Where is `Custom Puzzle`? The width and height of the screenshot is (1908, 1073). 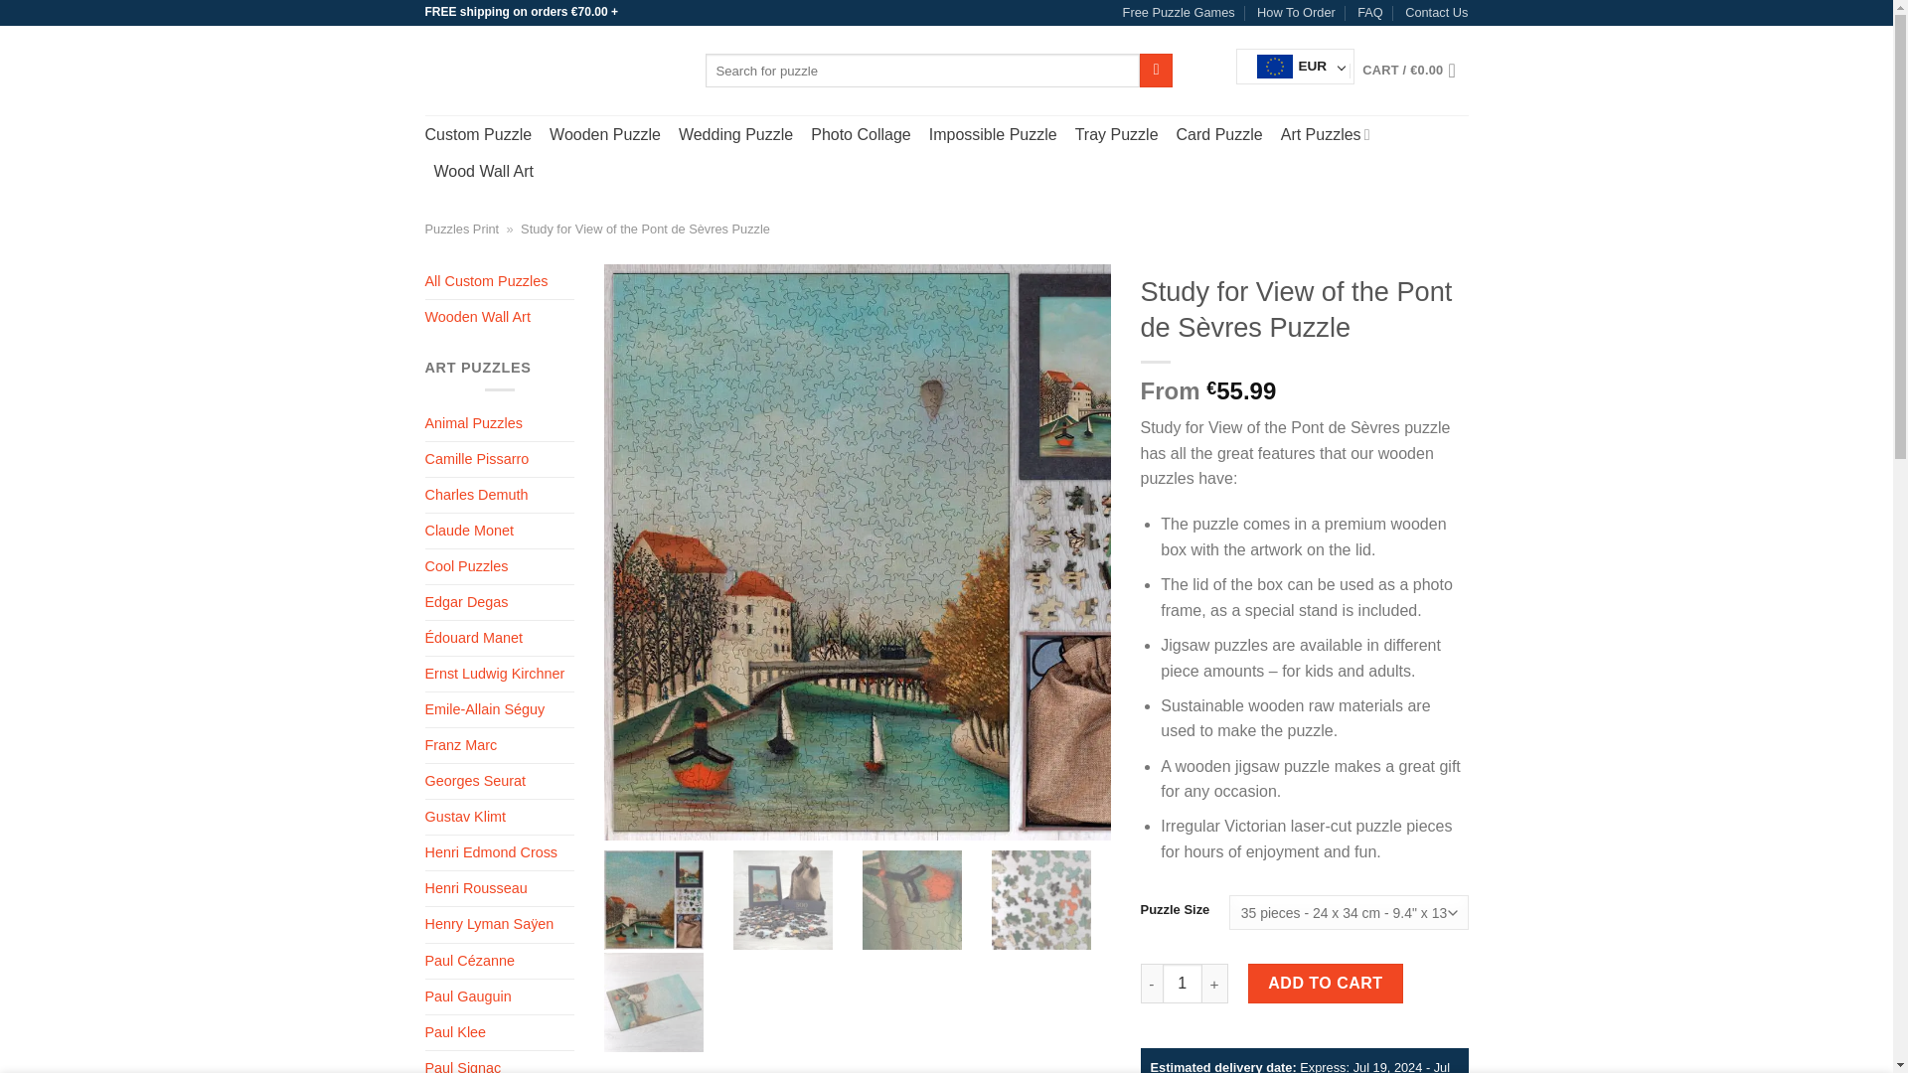
Custom Puzzle is located at coordinates (479, 135).